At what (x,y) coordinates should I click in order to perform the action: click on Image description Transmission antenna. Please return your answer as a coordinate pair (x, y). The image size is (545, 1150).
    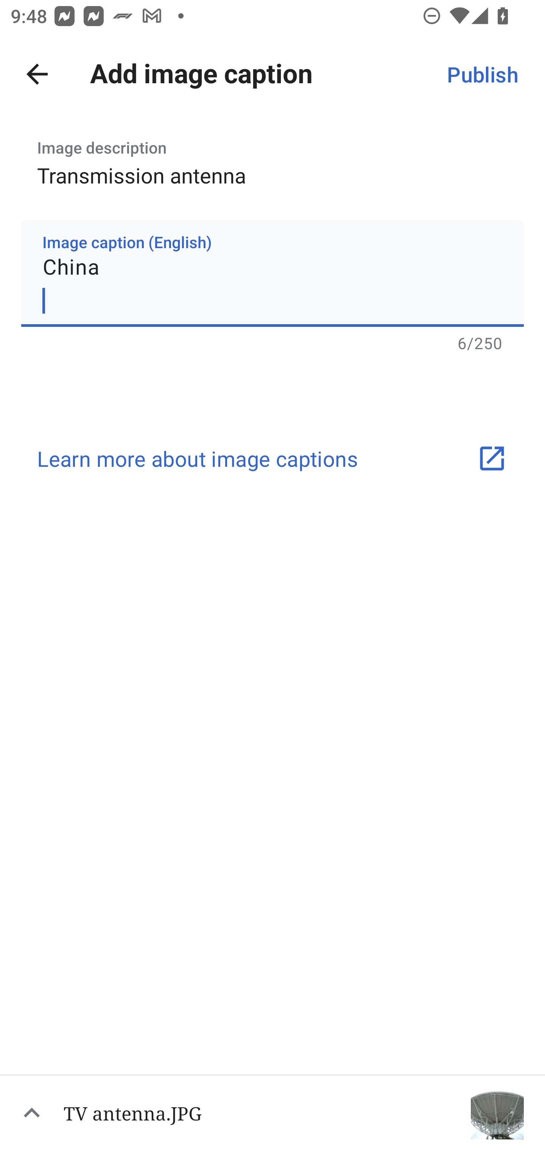
    Looking at the image, I should click on (272, 158).